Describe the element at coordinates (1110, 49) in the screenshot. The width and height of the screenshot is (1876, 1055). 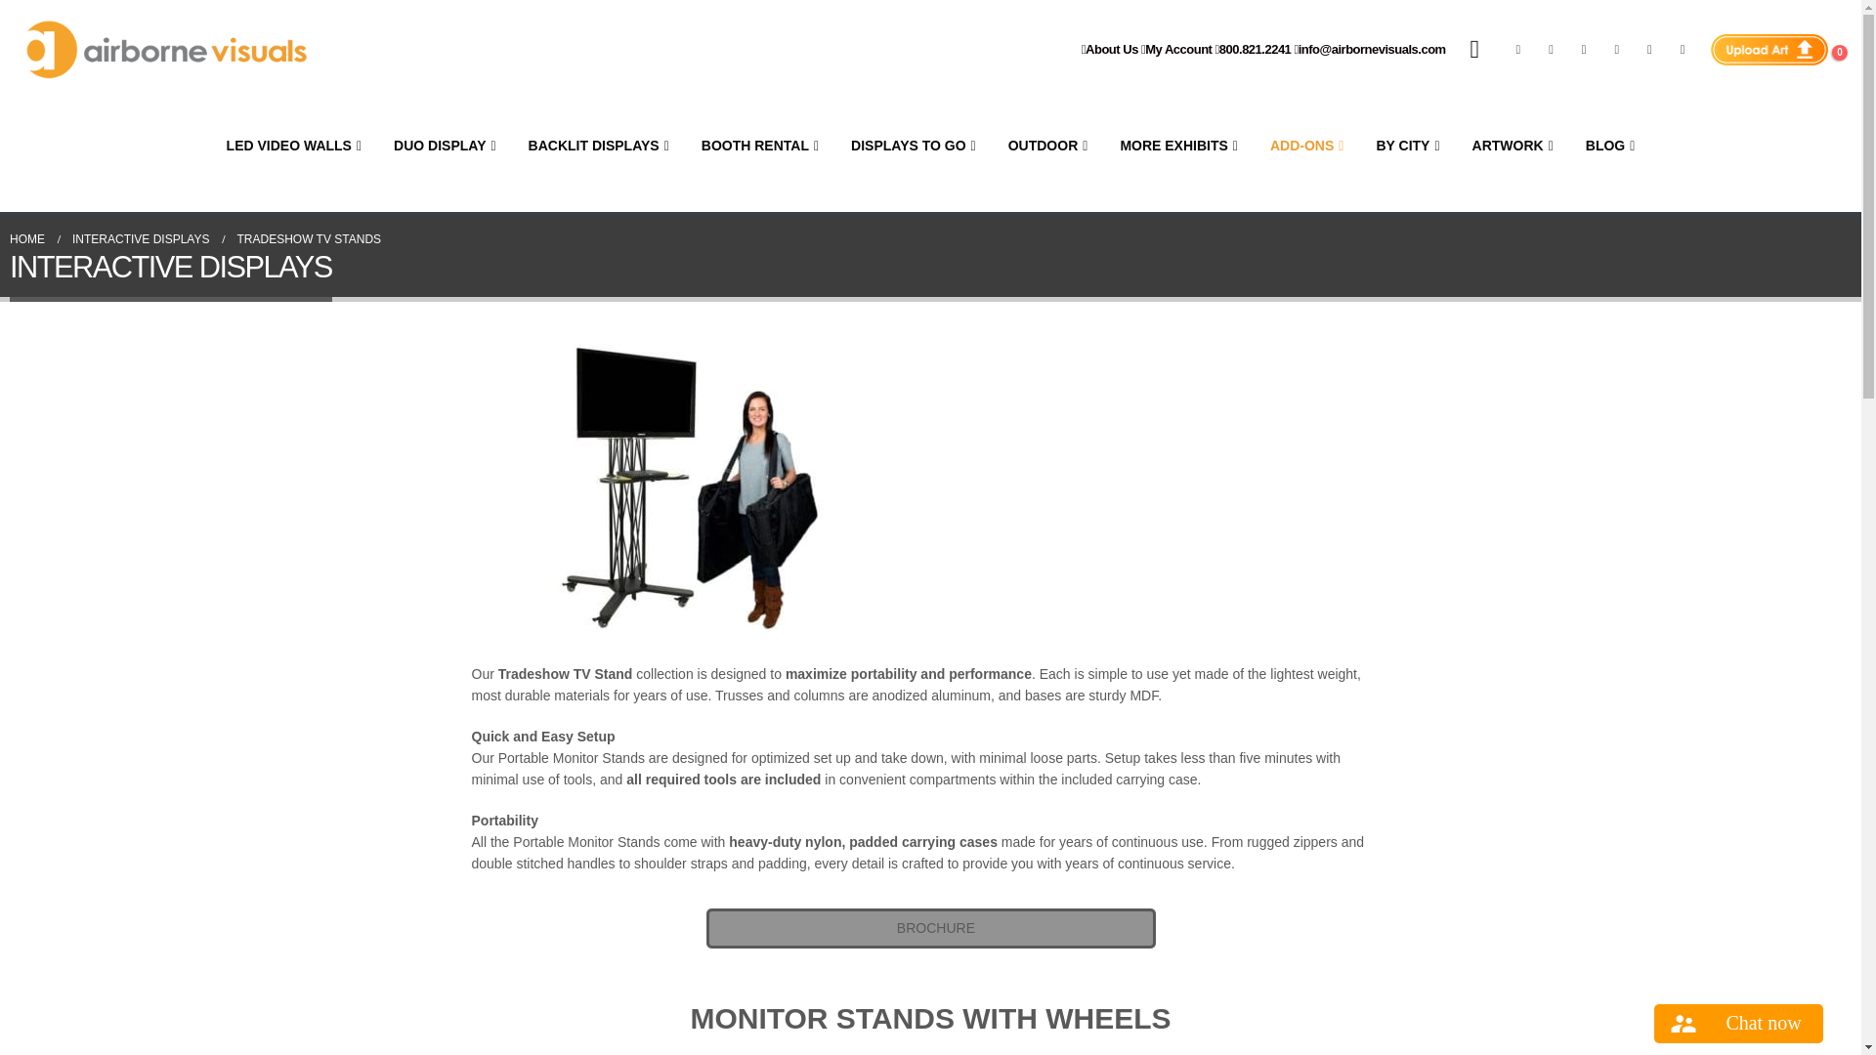
I see `About Us` at that location.